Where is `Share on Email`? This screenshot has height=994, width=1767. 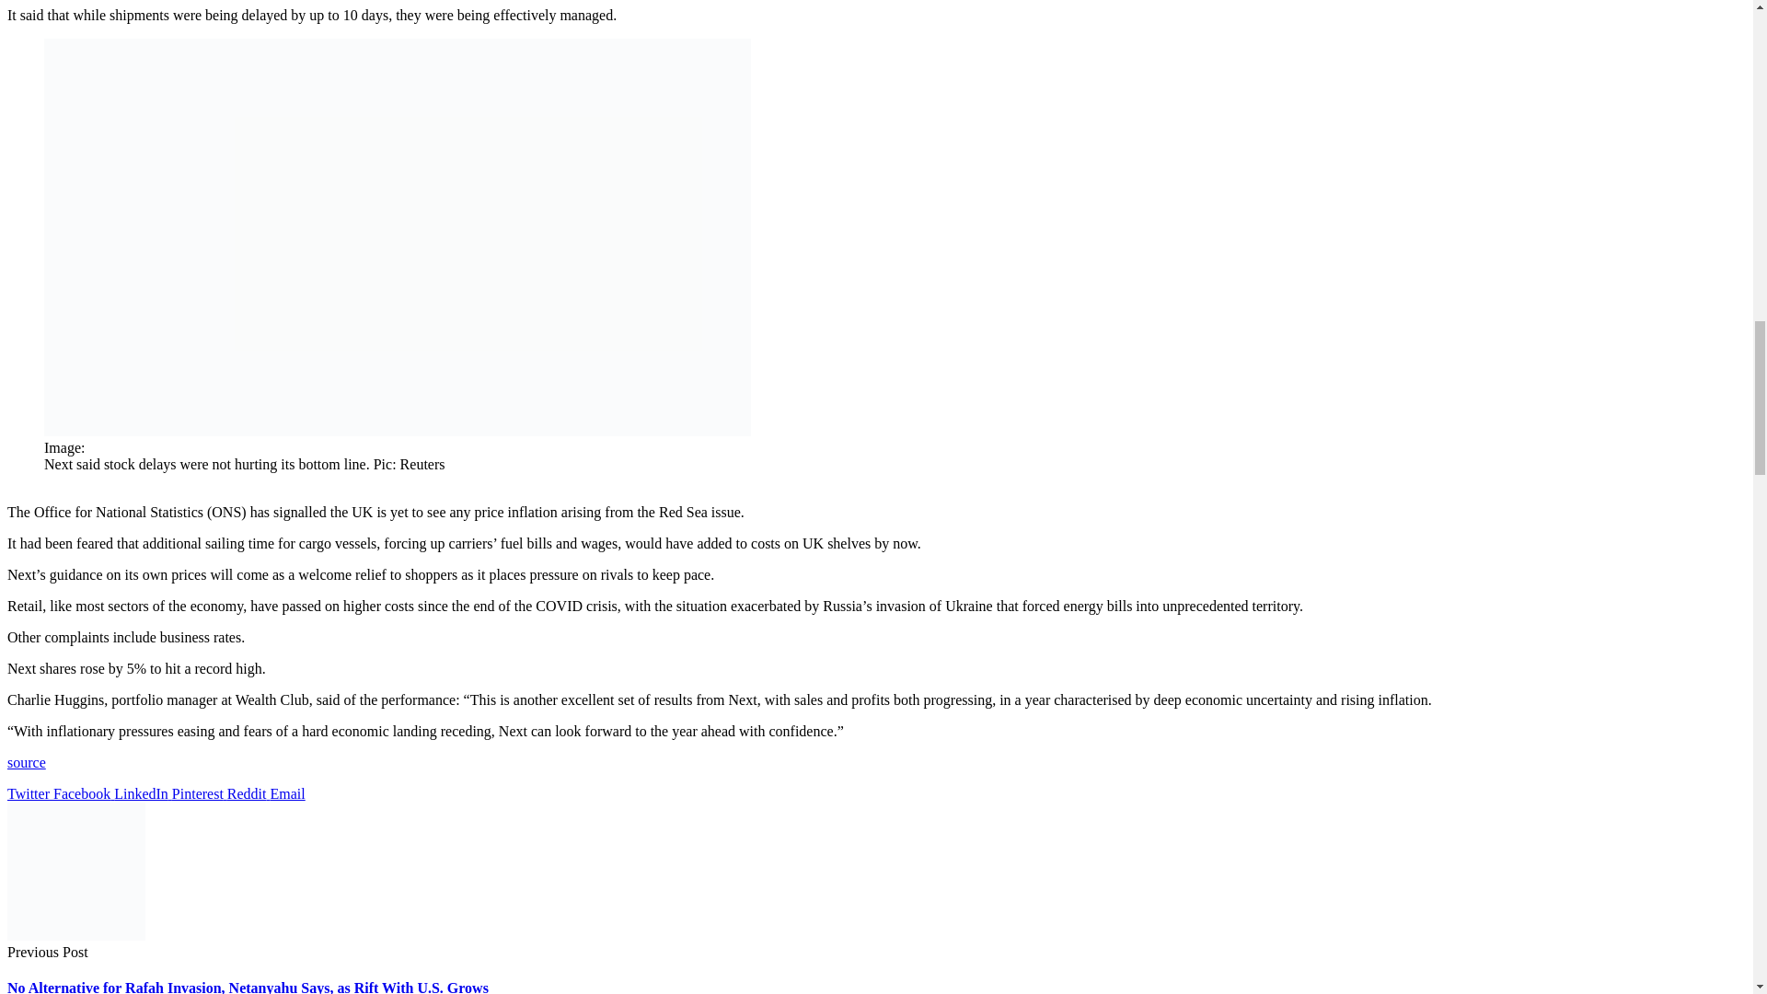 Share on Email is located at coordinates (287, 793).